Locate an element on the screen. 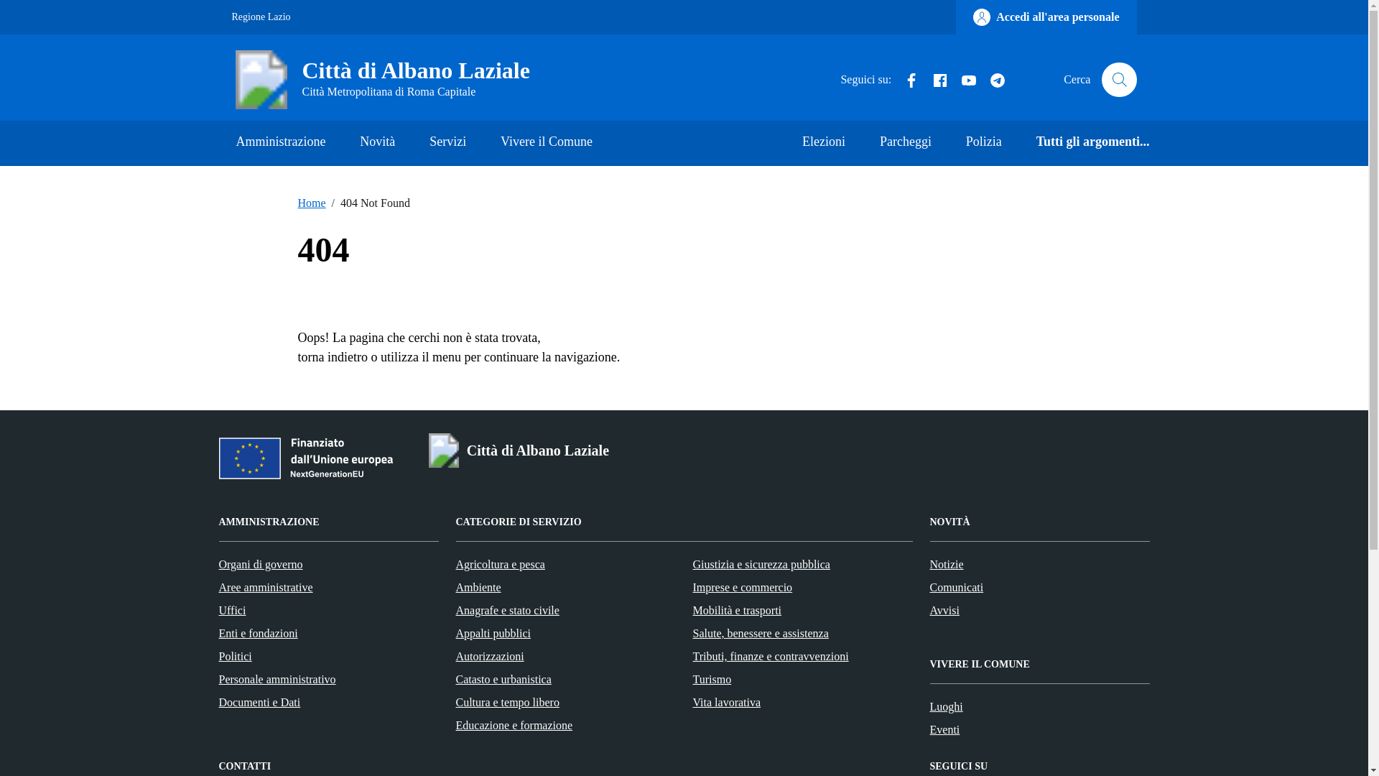 This screenshot has width=1379, height=776. Servizi is located at coordinates (448, 144).